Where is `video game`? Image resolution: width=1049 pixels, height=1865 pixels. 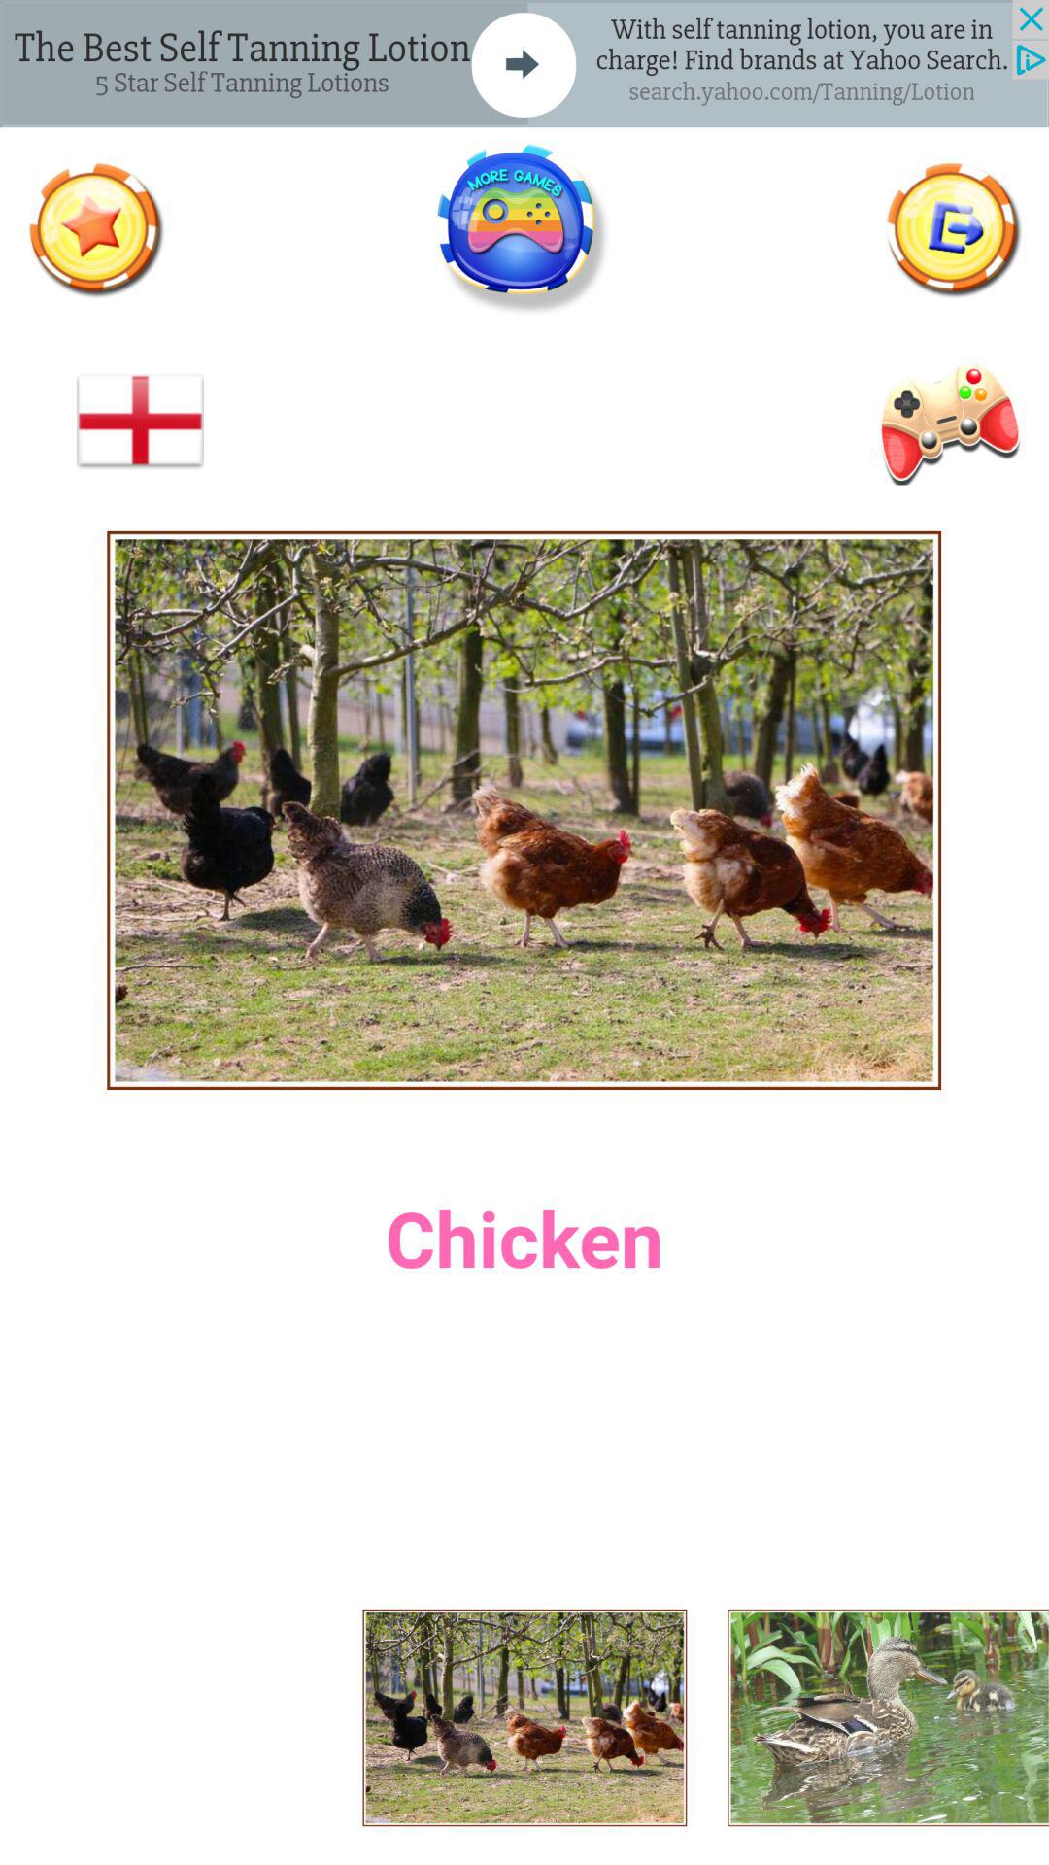 video game is located at coordinates (946, 422).